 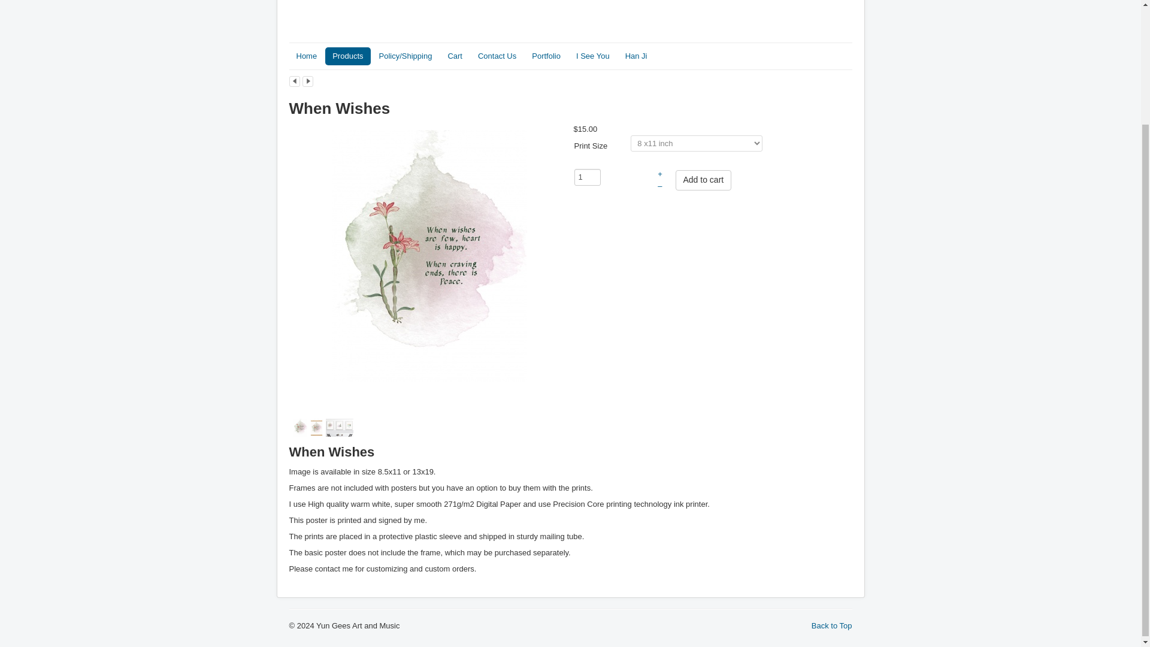 I want to click on Products, so click(x=347, y=56).